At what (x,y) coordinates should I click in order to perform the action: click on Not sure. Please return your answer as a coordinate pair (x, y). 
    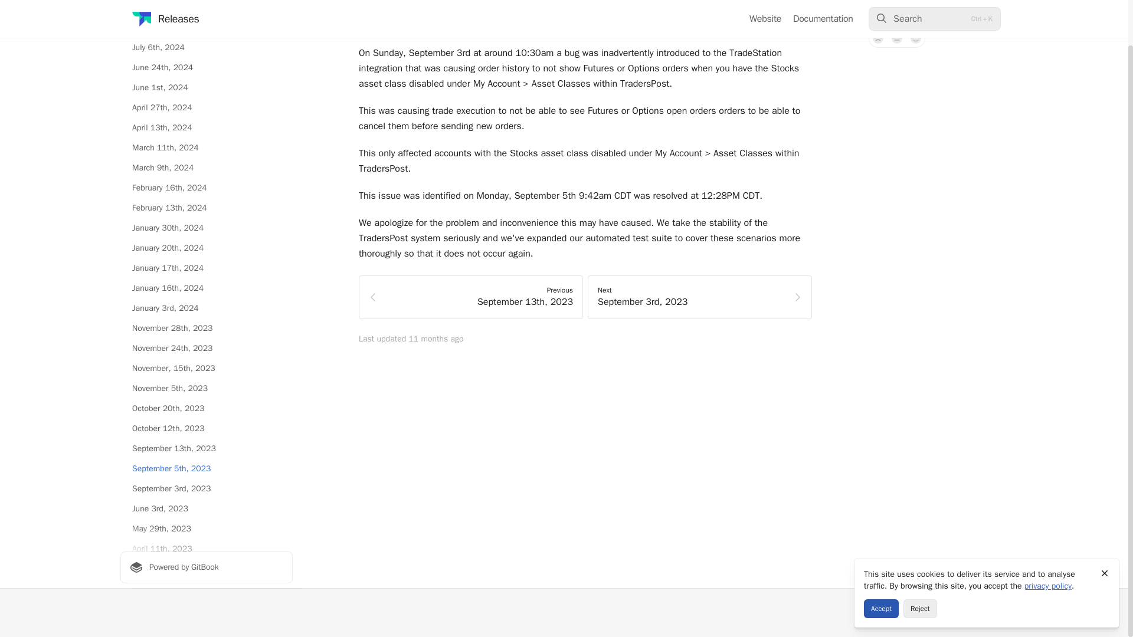
    Looking at the image, I should click on (897, 38).